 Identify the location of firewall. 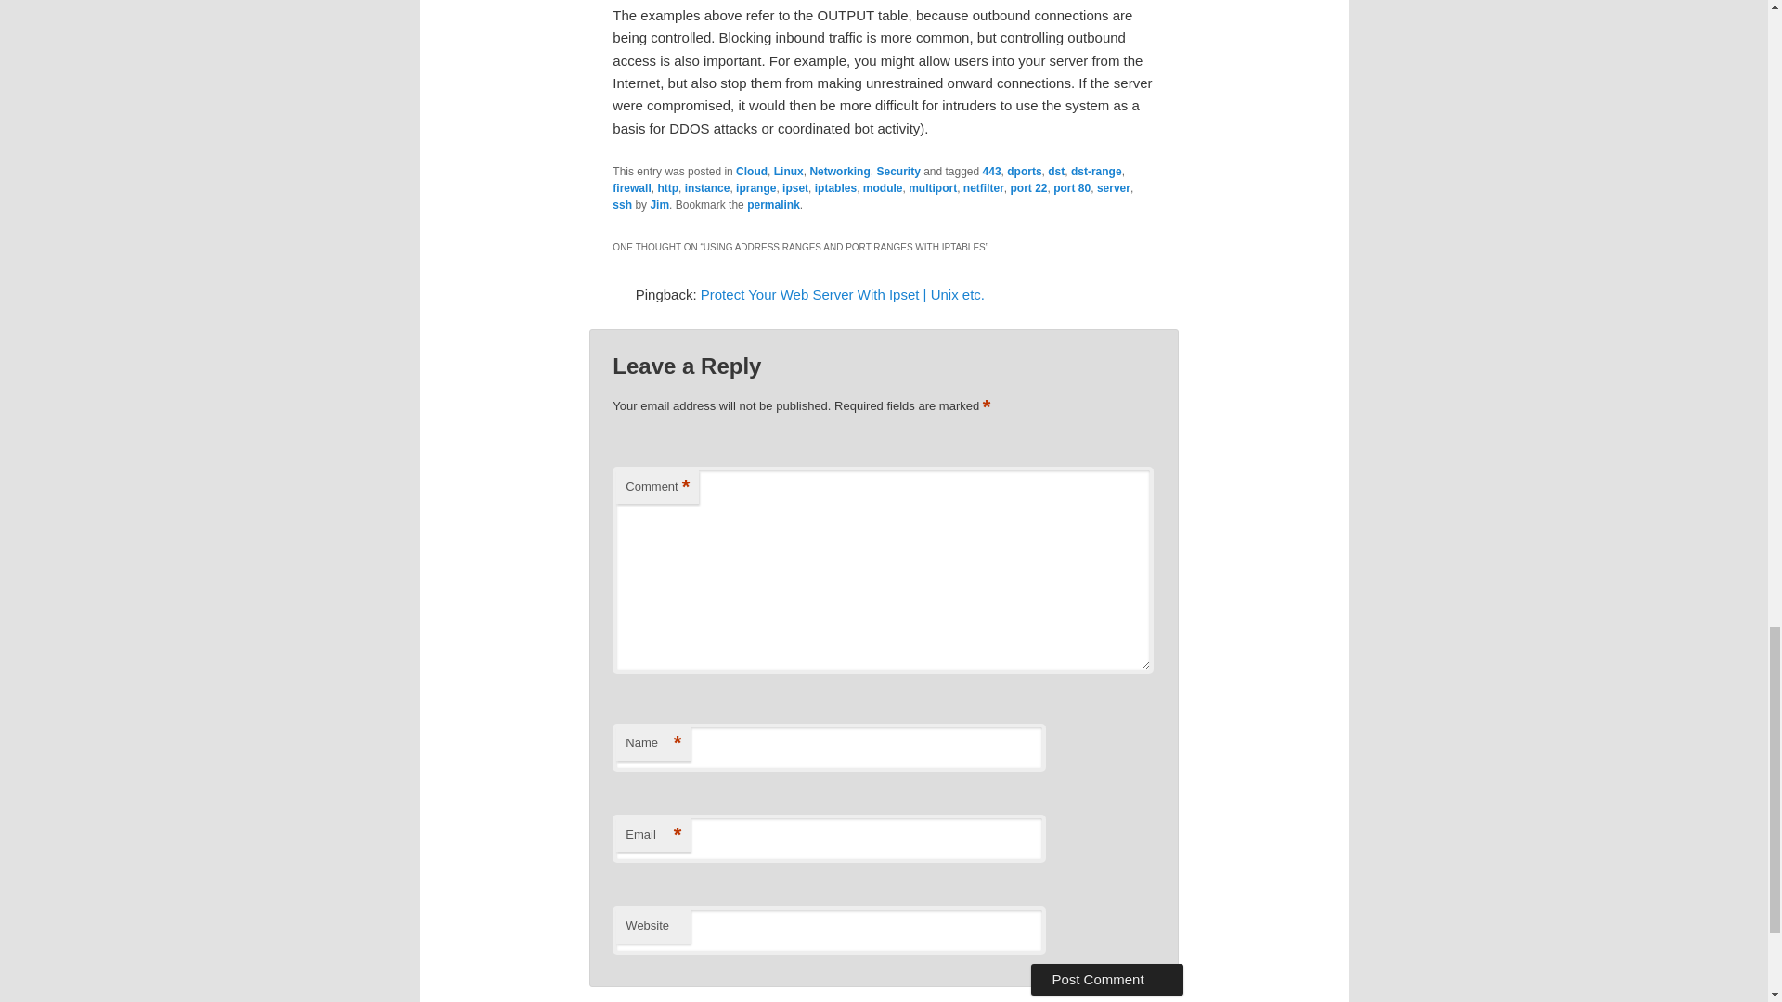
(631, 187).